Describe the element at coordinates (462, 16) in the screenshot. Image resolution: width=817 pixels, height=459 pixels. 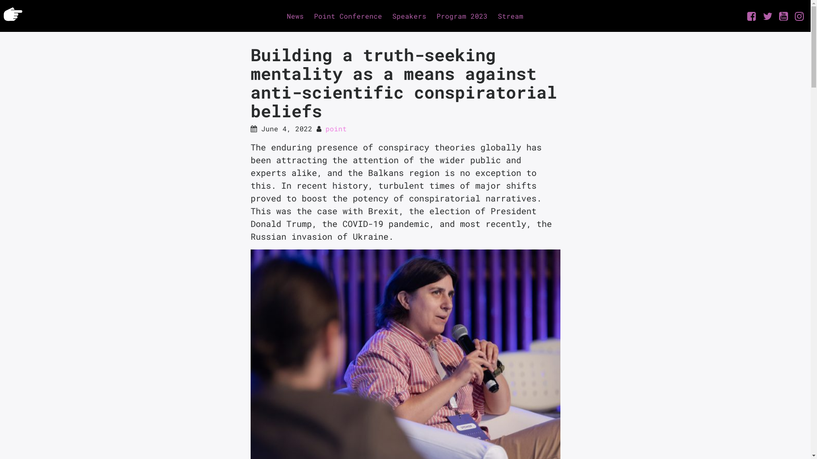
I see `Program 2023` at that location.